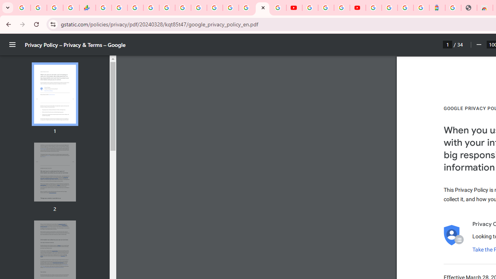 The height and width of the screenshot is (279, 496). I want to click on YouTube, so click(215, 8).